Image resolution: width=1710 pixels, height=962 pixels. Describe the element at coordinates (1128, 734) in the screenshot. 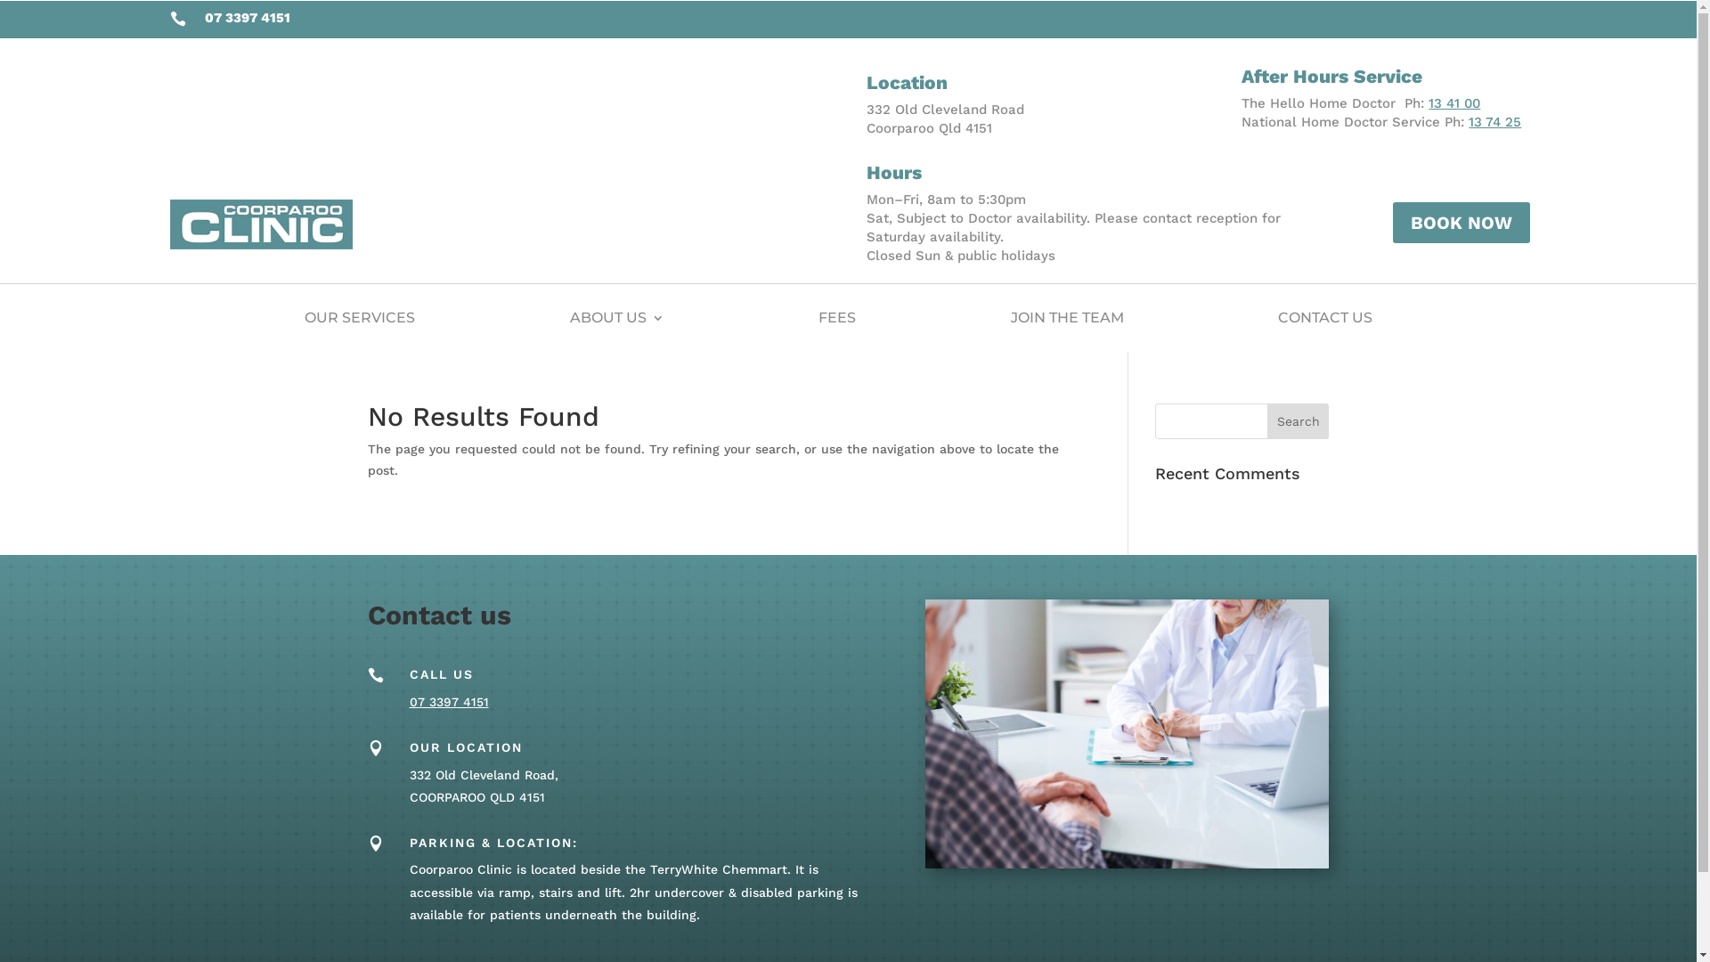

I see `Medical prescriptions` at that location.